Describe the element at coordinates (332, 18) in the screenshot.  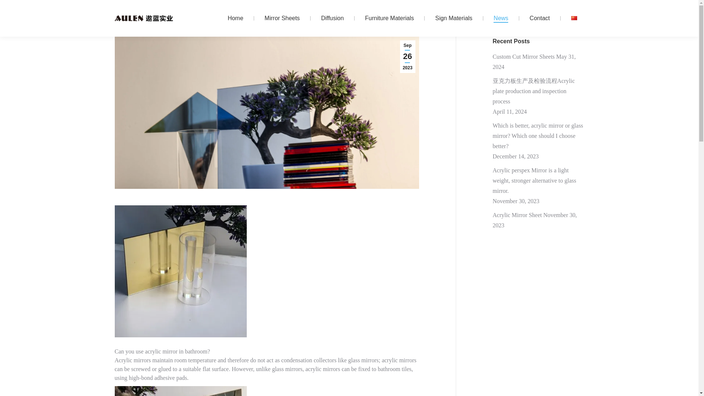
I see `Diffusion` at that location.